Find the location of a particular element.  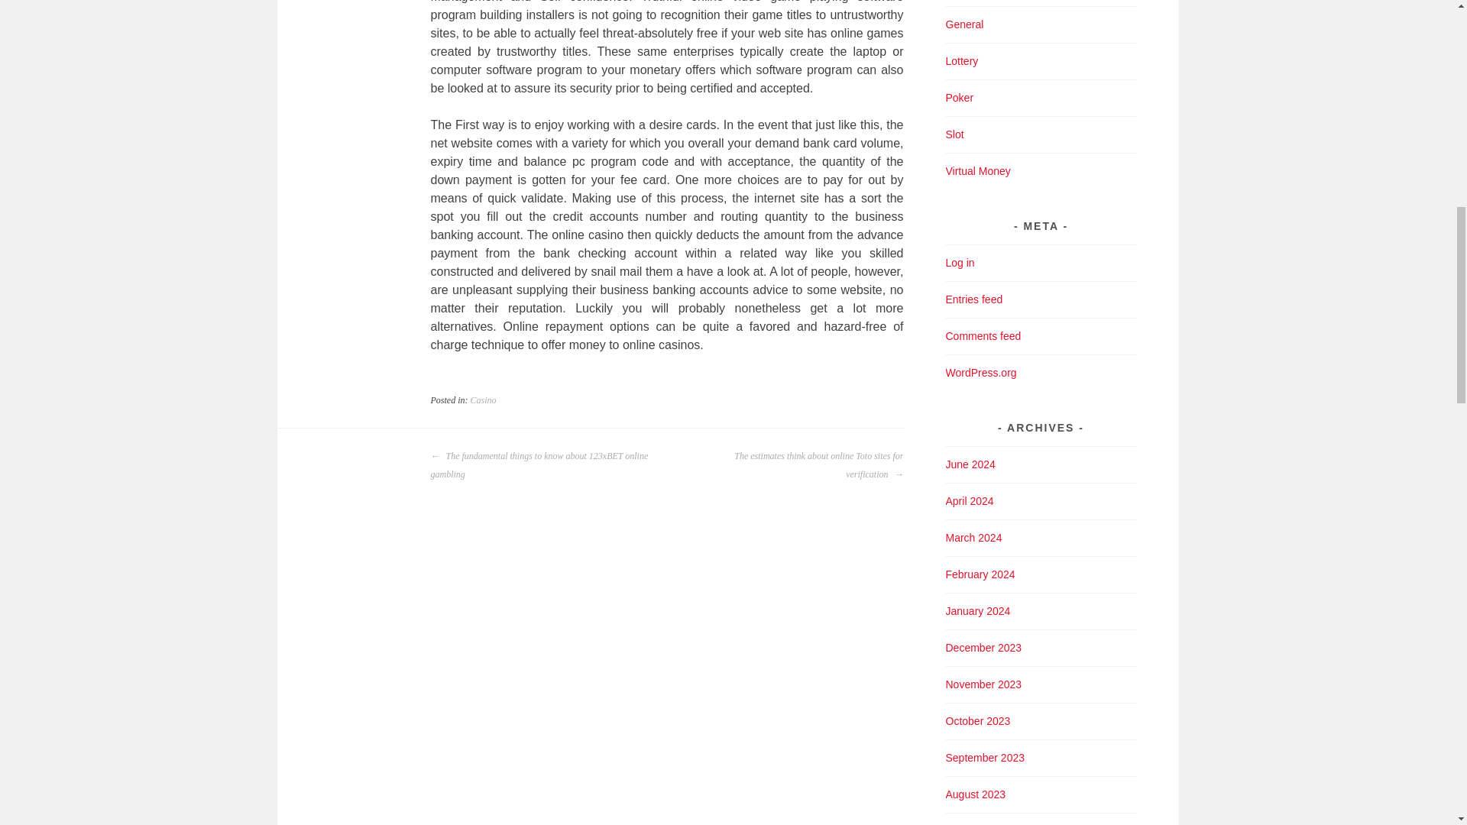

General is located at coordinates (965, 24).